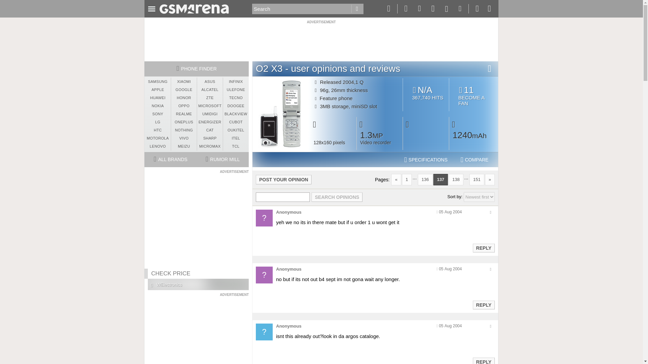 The image size is (648, 364). What do you see at coordinates (357, 9) in the screenshot?
I see `POST YOUR OPINION` at bounding box center [357, 9].